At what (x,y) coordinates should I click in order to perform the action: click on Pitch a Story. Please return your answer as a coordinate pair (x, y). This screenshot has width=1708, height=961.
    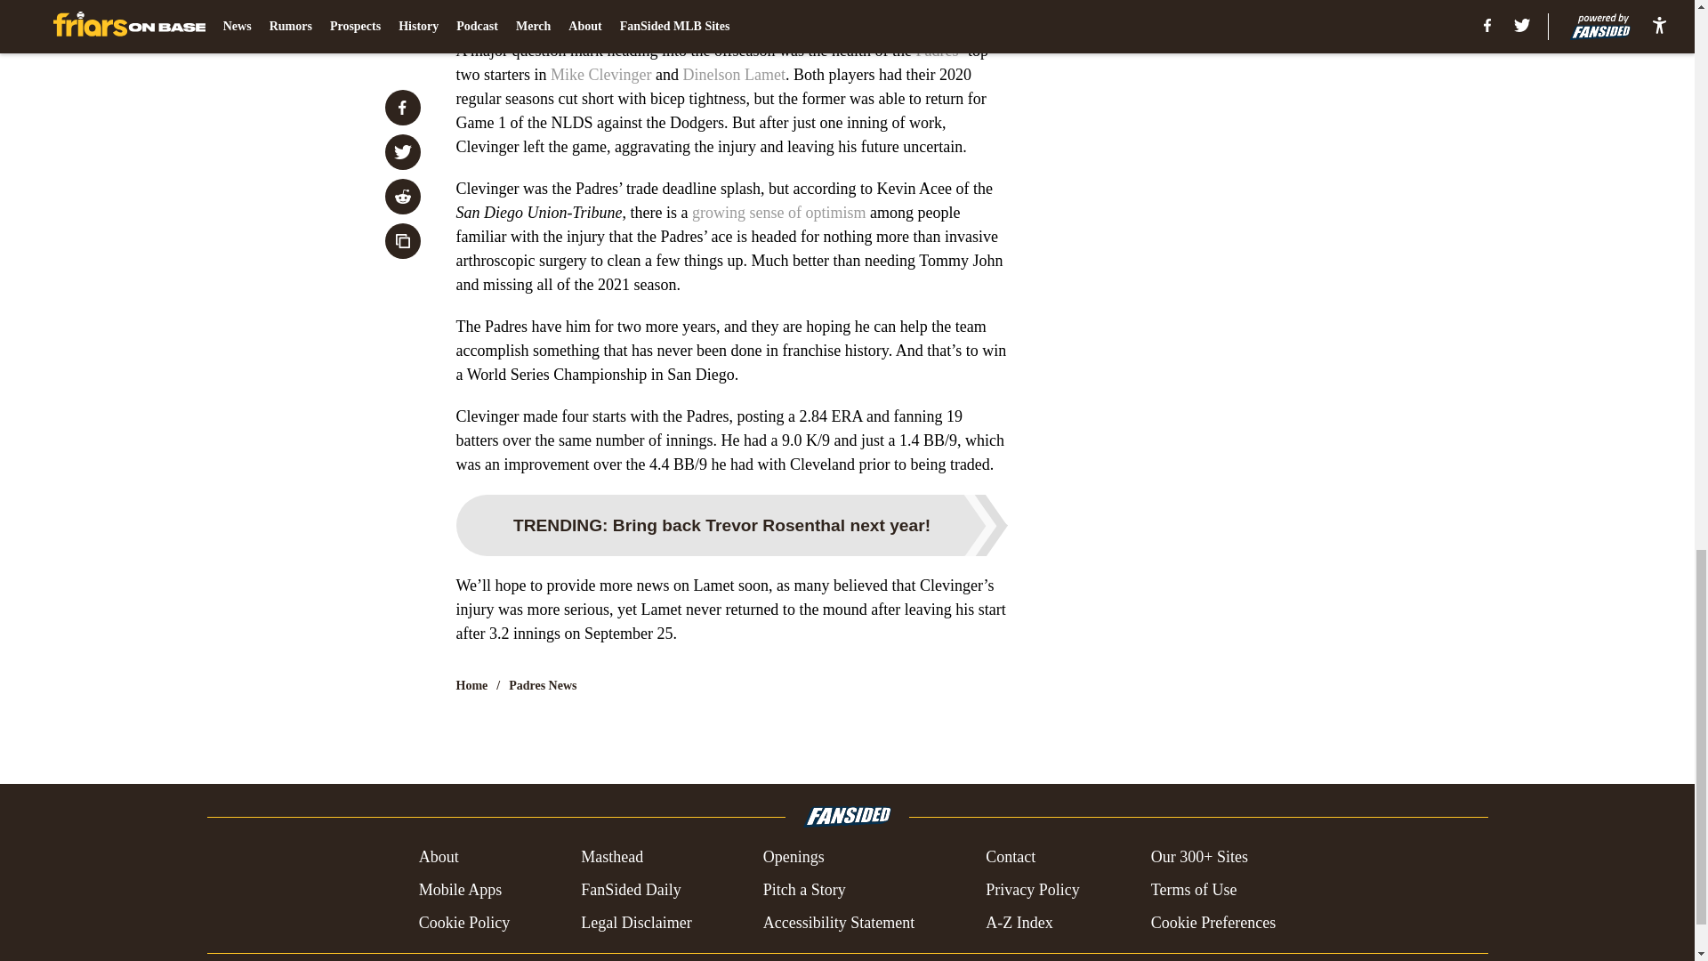
    Looking at the image, I should click on (804, 890).